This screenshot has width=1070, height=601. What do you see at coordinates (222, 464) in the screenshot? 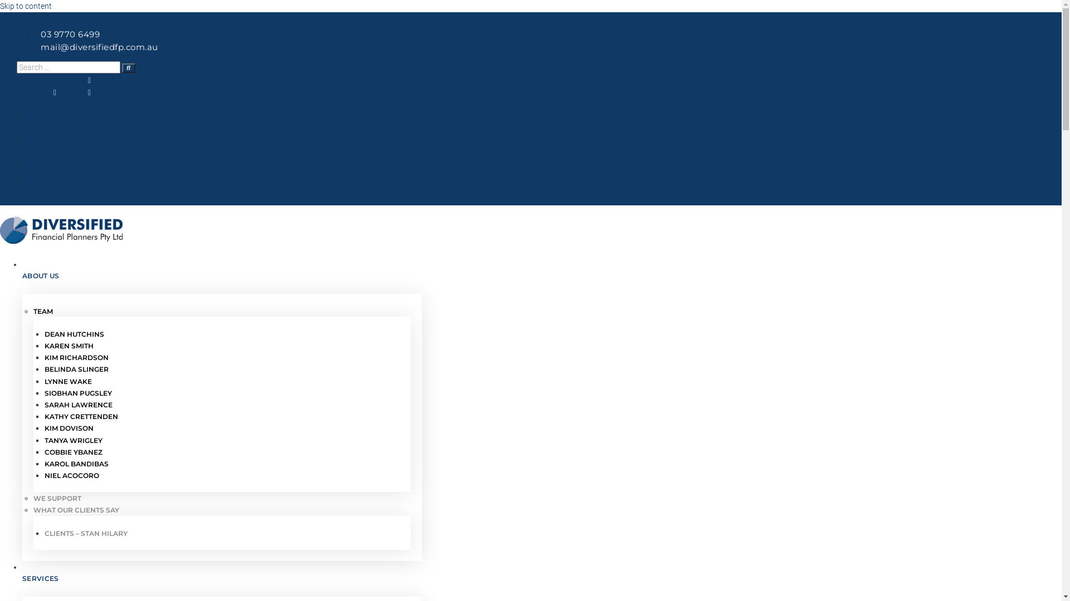
I see `KAROL BANDIBAS` at bounding box center [222, 464].